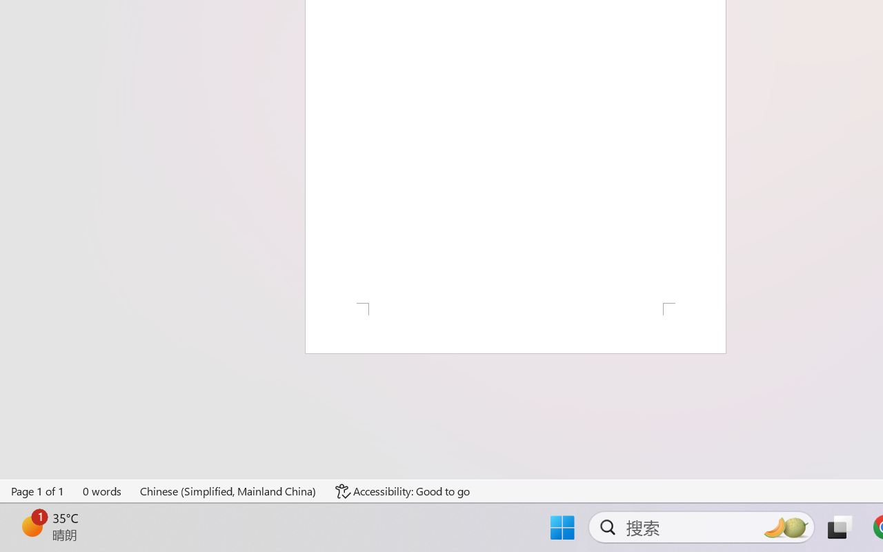 This screenshot has height=552, width=883. I want to click on Sleutelbegrippe, so click(105, 84).